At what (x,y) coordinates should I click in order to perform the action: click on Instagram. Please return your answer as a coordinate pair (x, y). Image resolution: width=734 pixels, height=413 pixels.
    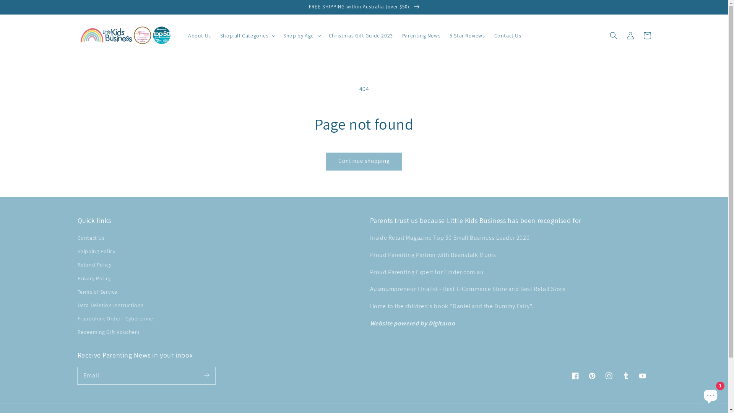
    Looking at the image, I should click on (609, 376).